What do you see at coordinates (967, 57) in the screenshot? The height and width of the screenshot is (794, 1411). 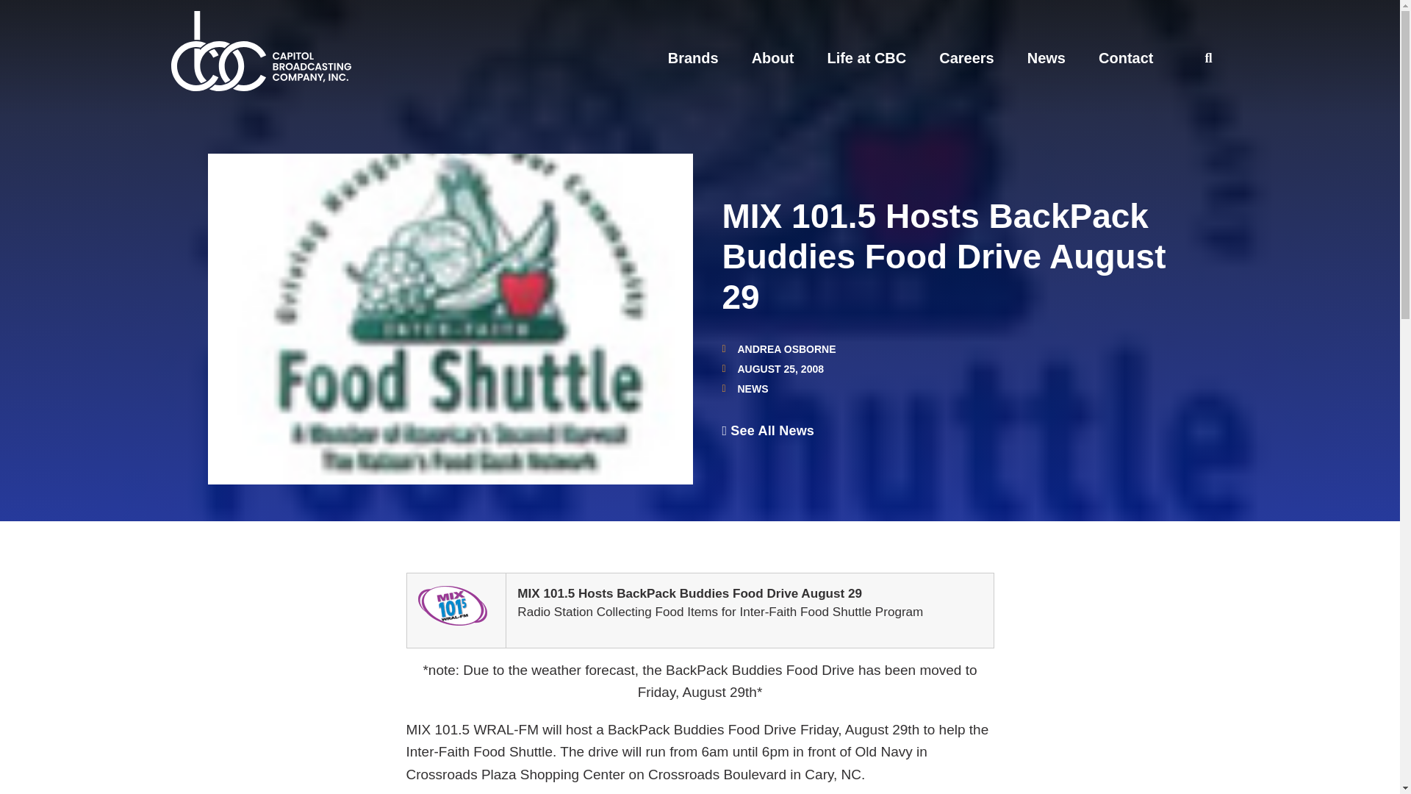 I see `Careers` at bounding box center [967, 57].